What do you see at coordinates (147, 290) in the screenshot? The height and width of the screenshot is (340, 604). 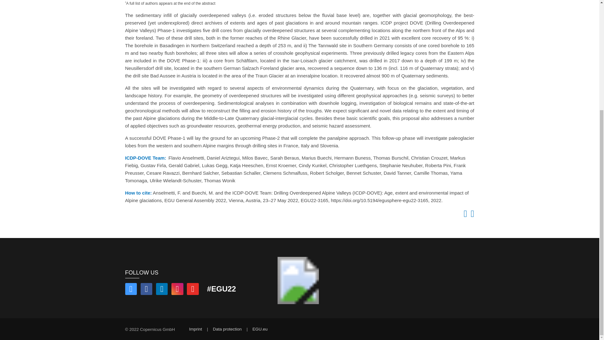 I see `Follow us on Facebook` at bounding box center [147, 290].